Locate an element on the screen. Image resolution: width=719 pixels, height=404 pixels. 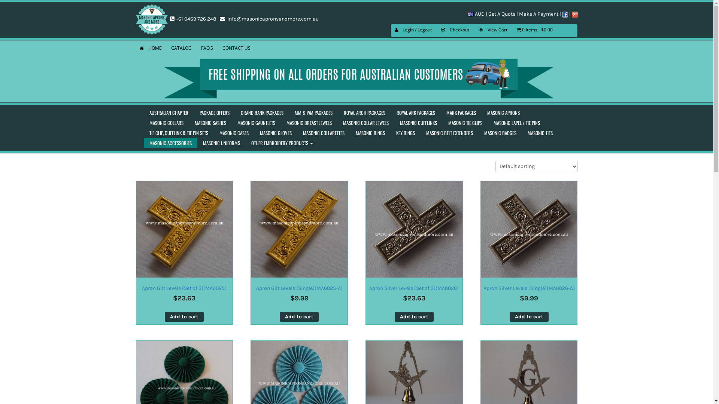
MASONIC TIE CLIPS is located at coordinates (465, 123).